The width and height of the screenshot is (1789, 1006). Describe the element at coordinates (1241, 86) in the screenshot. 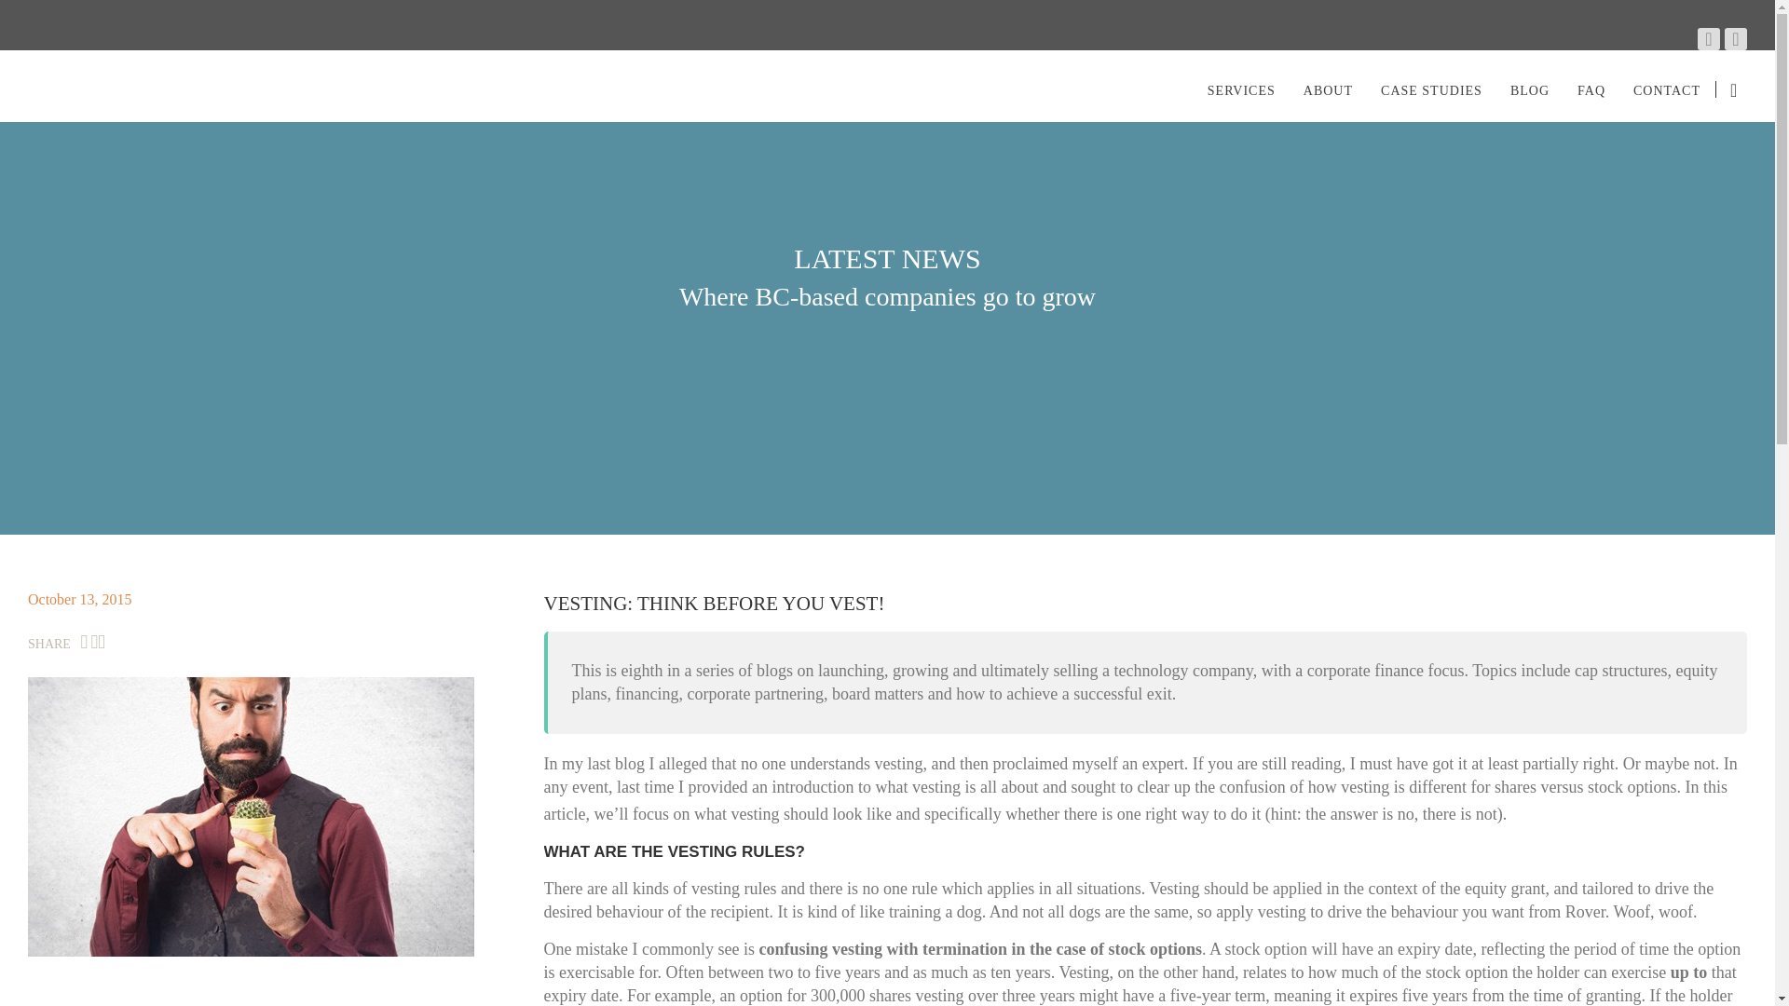

I see `SERVICES` at that location.